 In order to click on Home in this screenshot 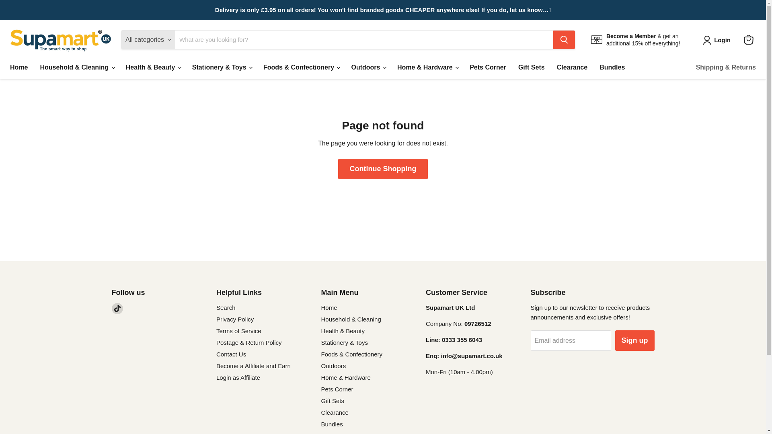, I will do `click(18, 68)`.